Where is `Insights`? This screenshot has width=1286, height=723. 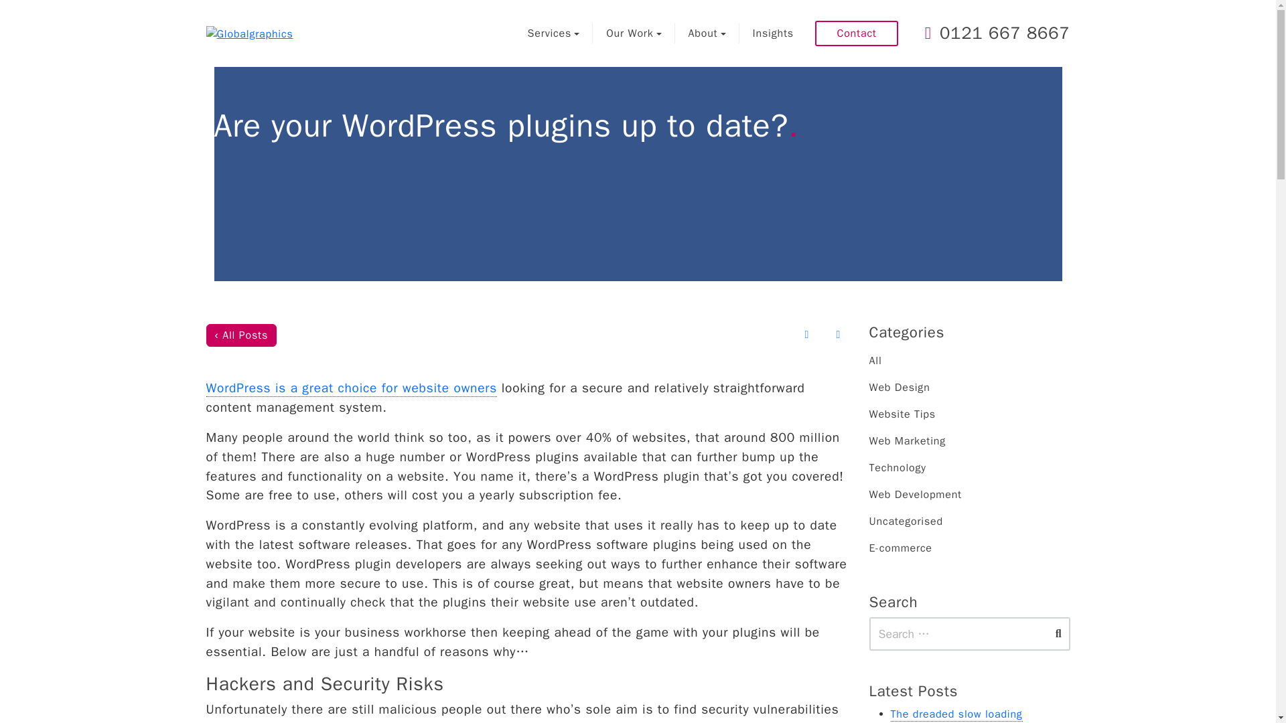
Insights is located at coordinates (773, 33).